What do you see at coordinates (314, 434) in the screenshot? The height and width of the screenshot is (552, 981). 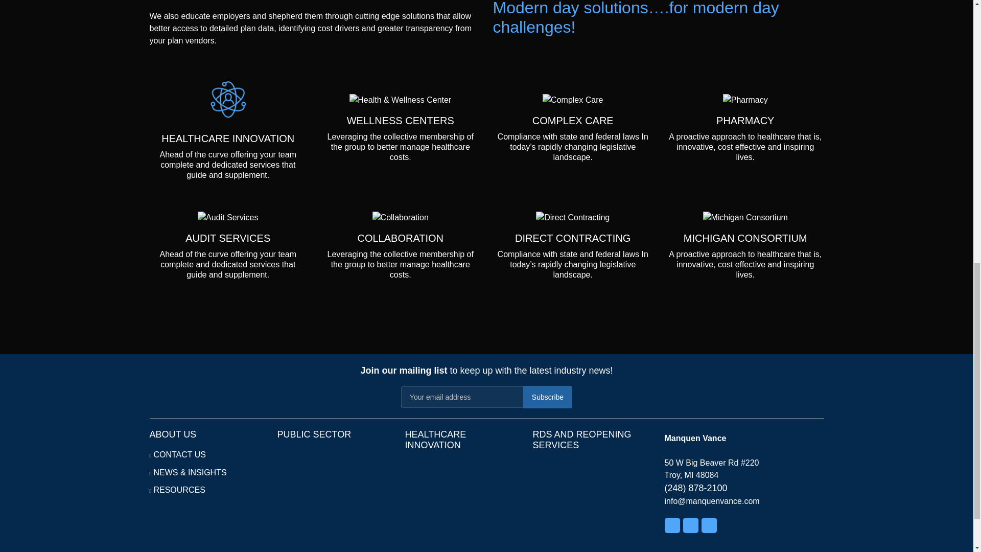 I see `PUBLIC SECTOR` at bounding box center [314, 434].